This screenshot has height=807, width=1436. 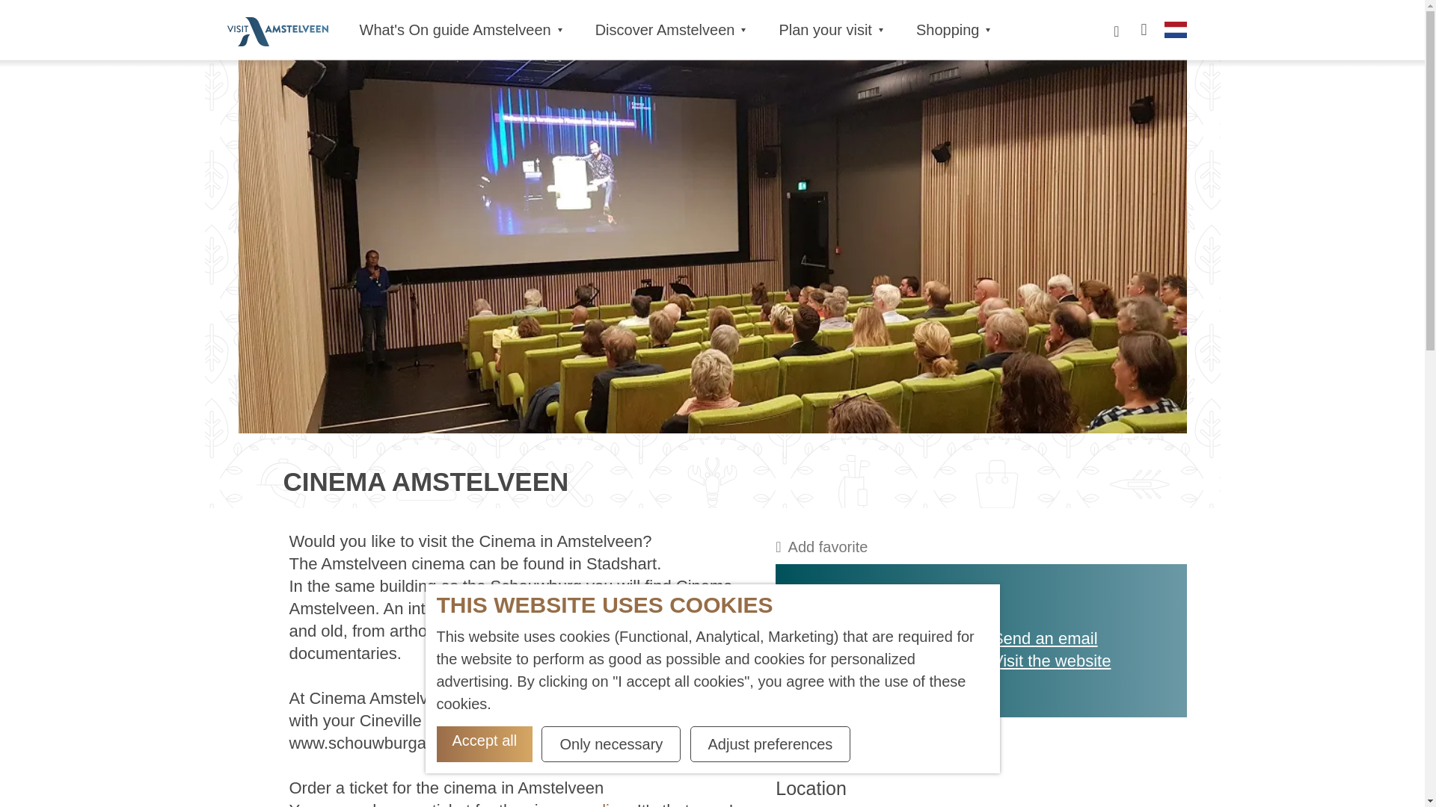 I want to click on Plan your route, so click(x=853, y=683).